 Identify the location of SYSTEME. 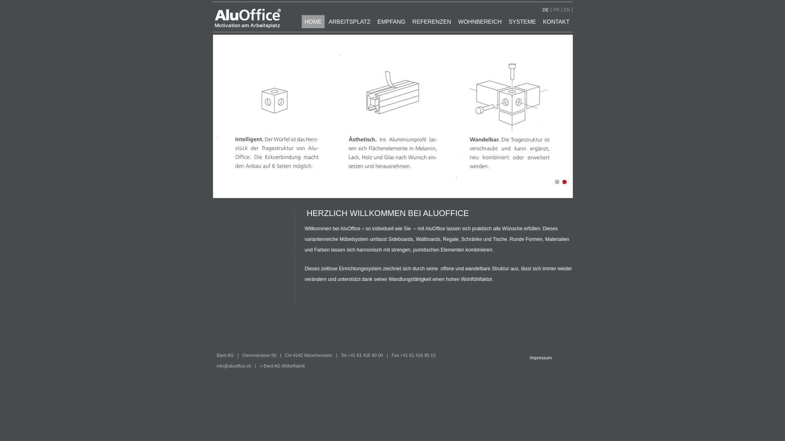
(523, 22).